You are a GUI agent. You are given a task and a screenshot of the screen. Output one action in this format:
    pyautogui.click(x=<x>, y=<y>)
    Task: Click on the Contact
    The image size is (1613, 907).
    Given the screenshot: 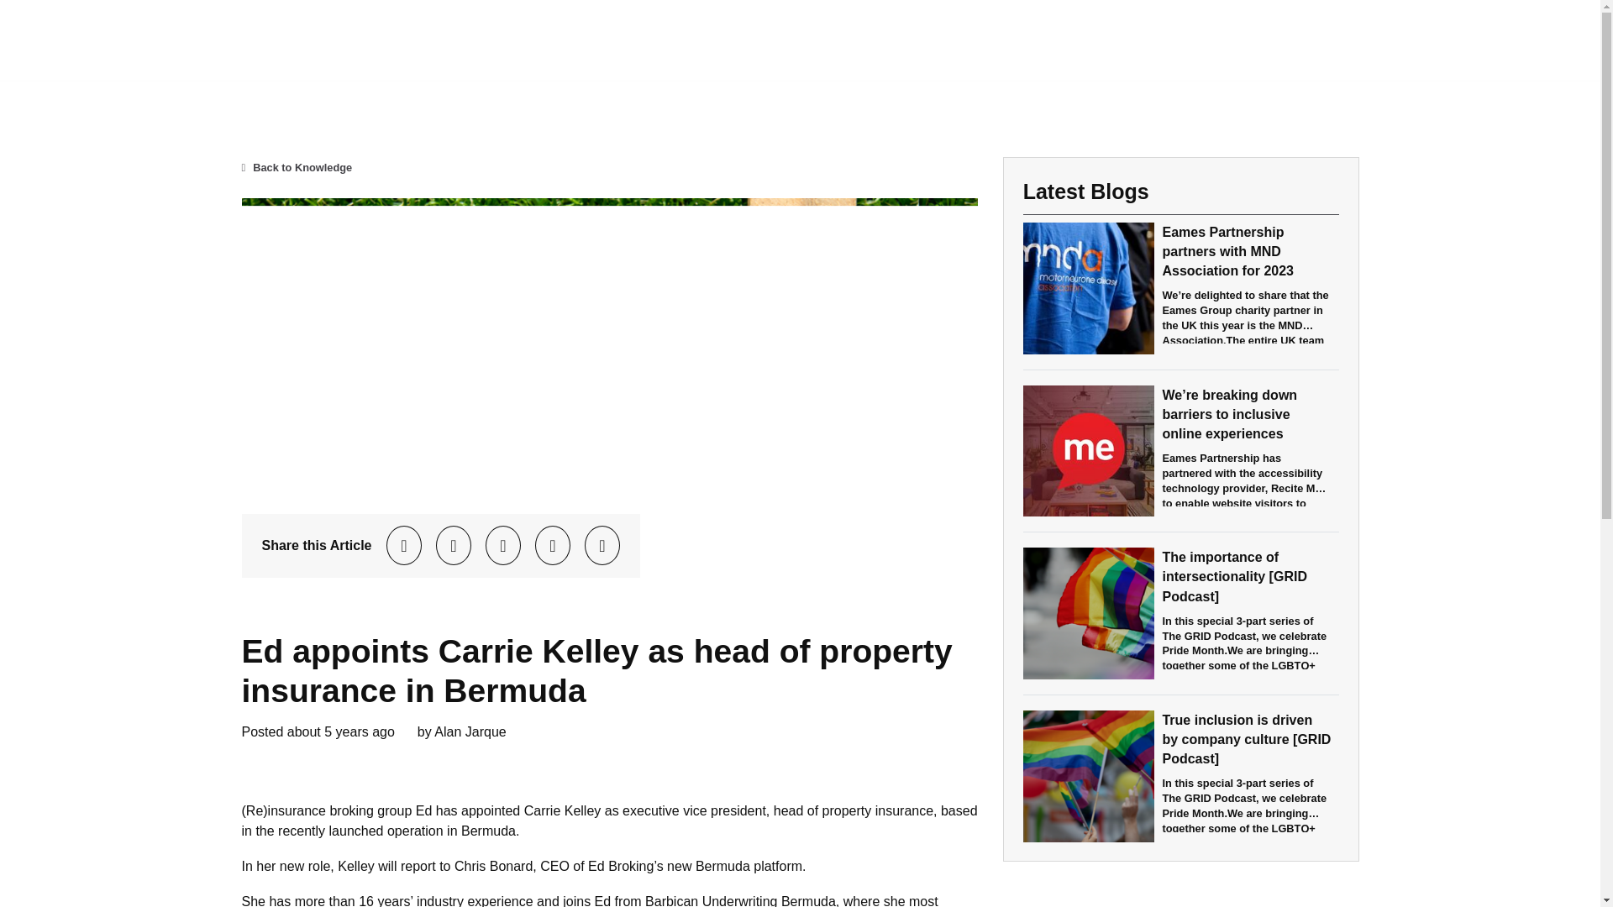 What is the action you would take?
    pyautogui.click(x=1448, y=40)
    